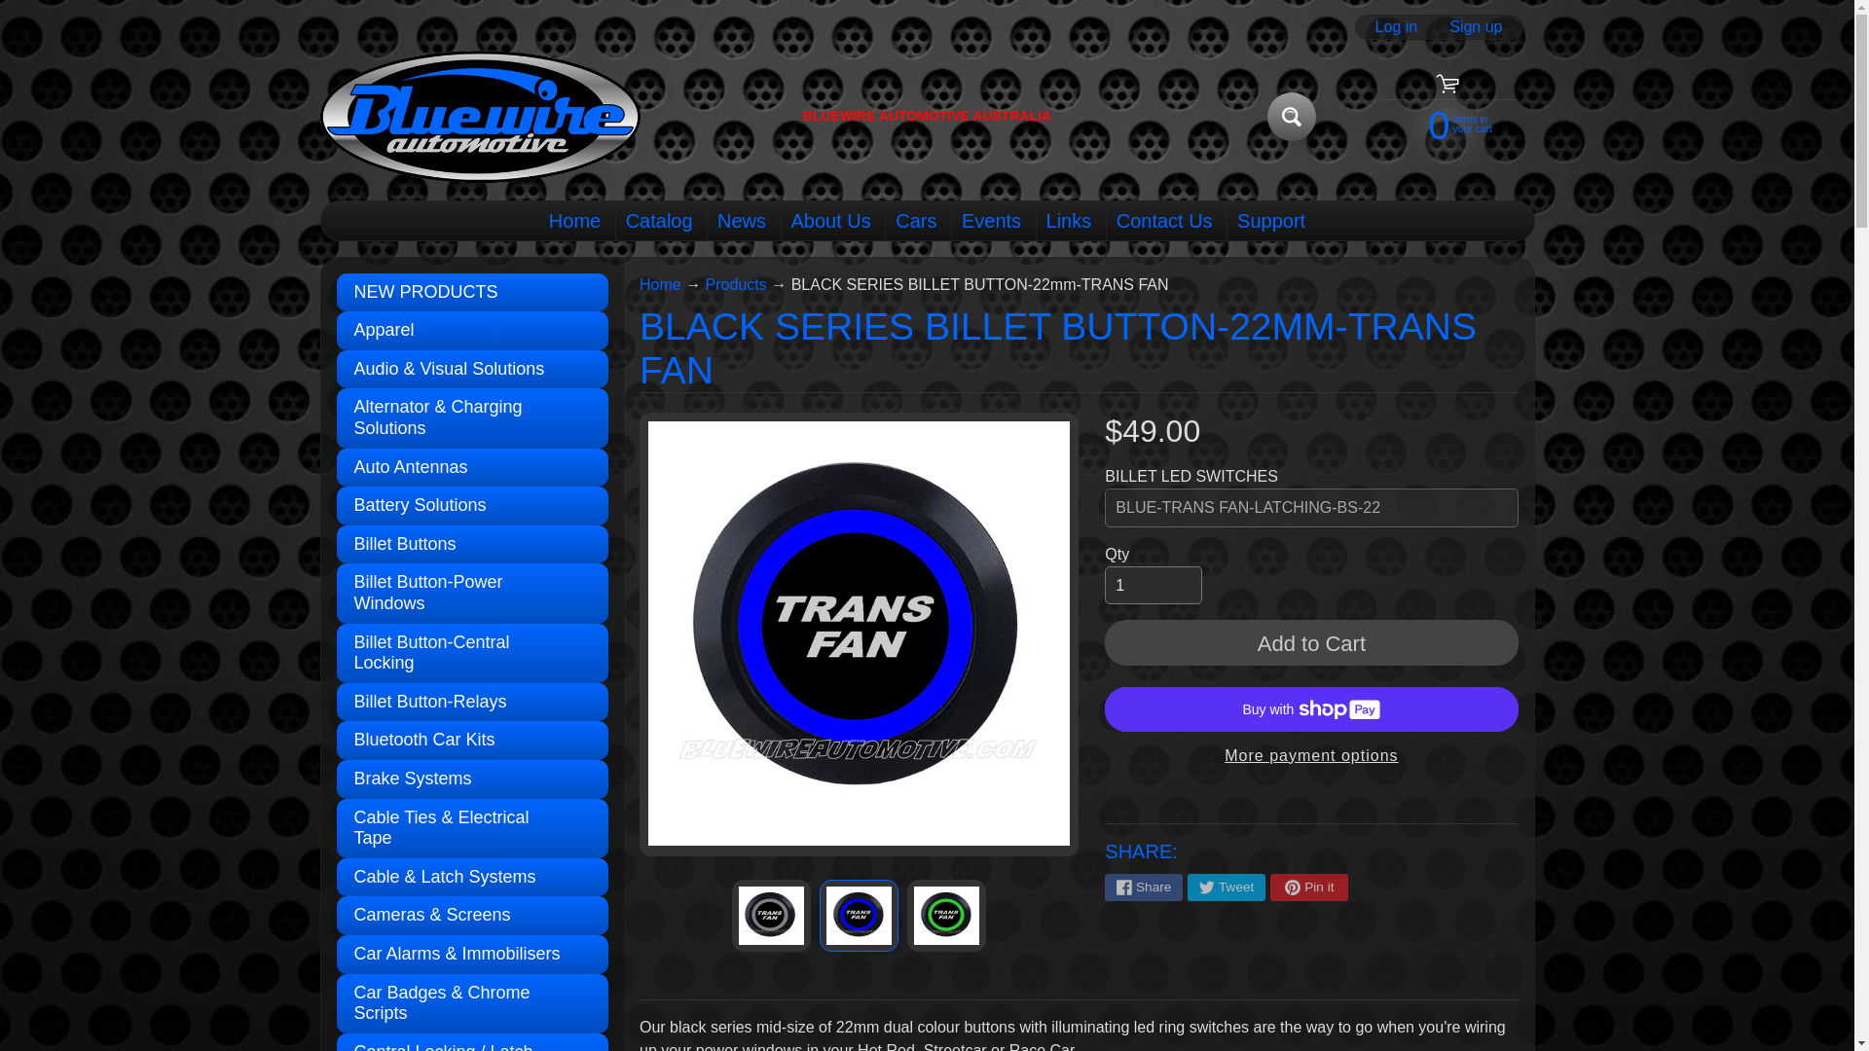  I want to click on Search, so click(1291, 117).